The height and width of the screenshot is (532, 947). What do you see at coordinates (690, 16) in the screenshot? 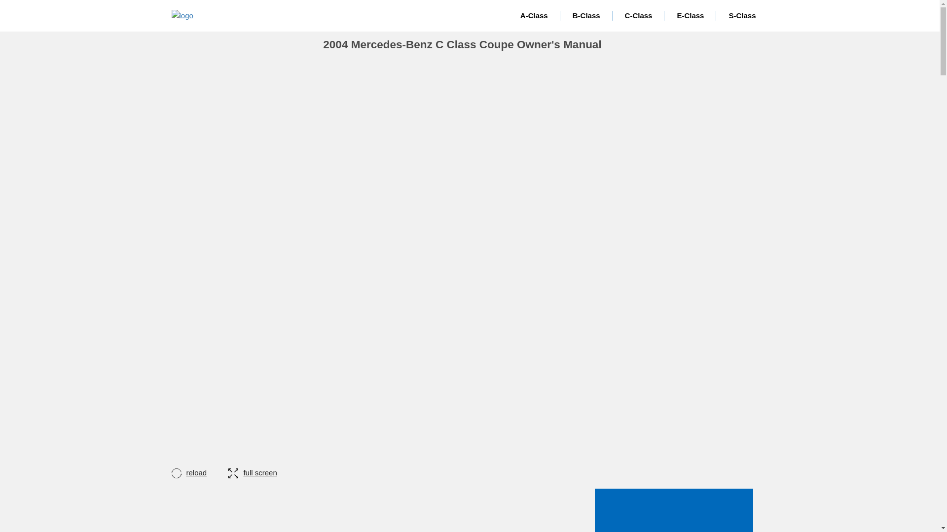
I see `E-Class` at bounding box center [690, 16].